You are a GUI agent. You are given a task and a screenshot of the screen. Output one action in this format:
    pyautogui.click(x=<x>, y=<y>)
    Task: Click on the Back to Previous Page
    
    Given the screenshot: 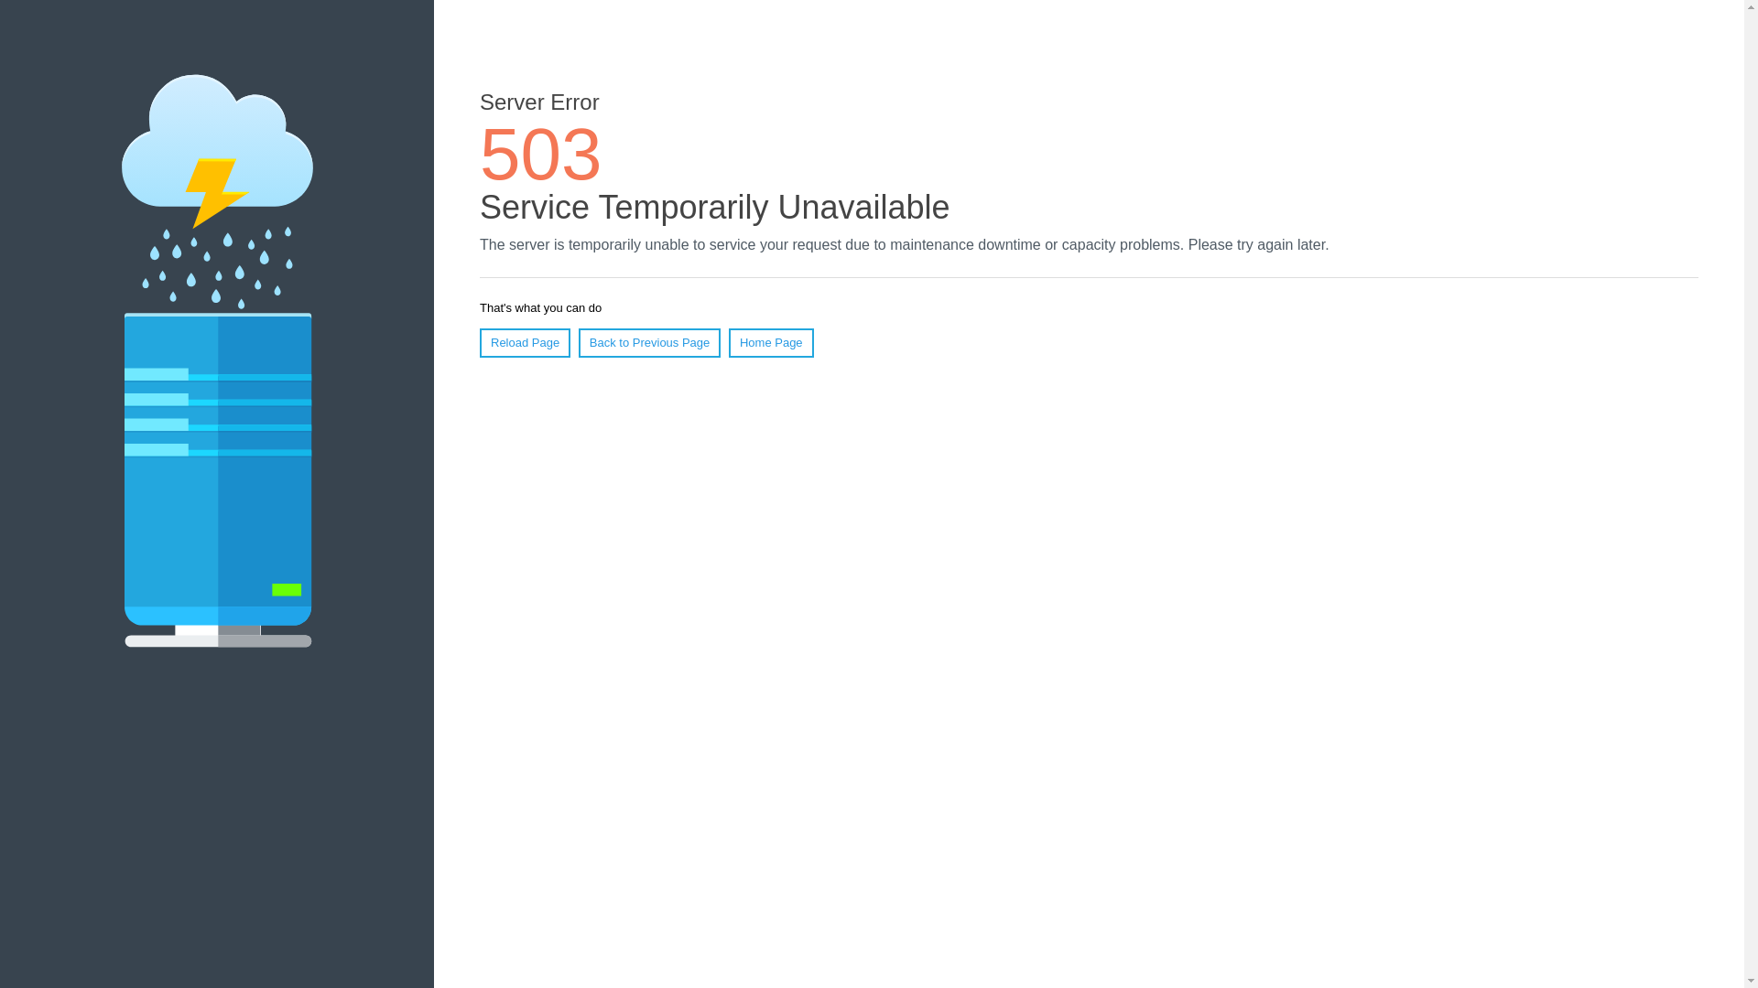 What is the action you would take?
    pyautogui.click(x=650, y=343)
    